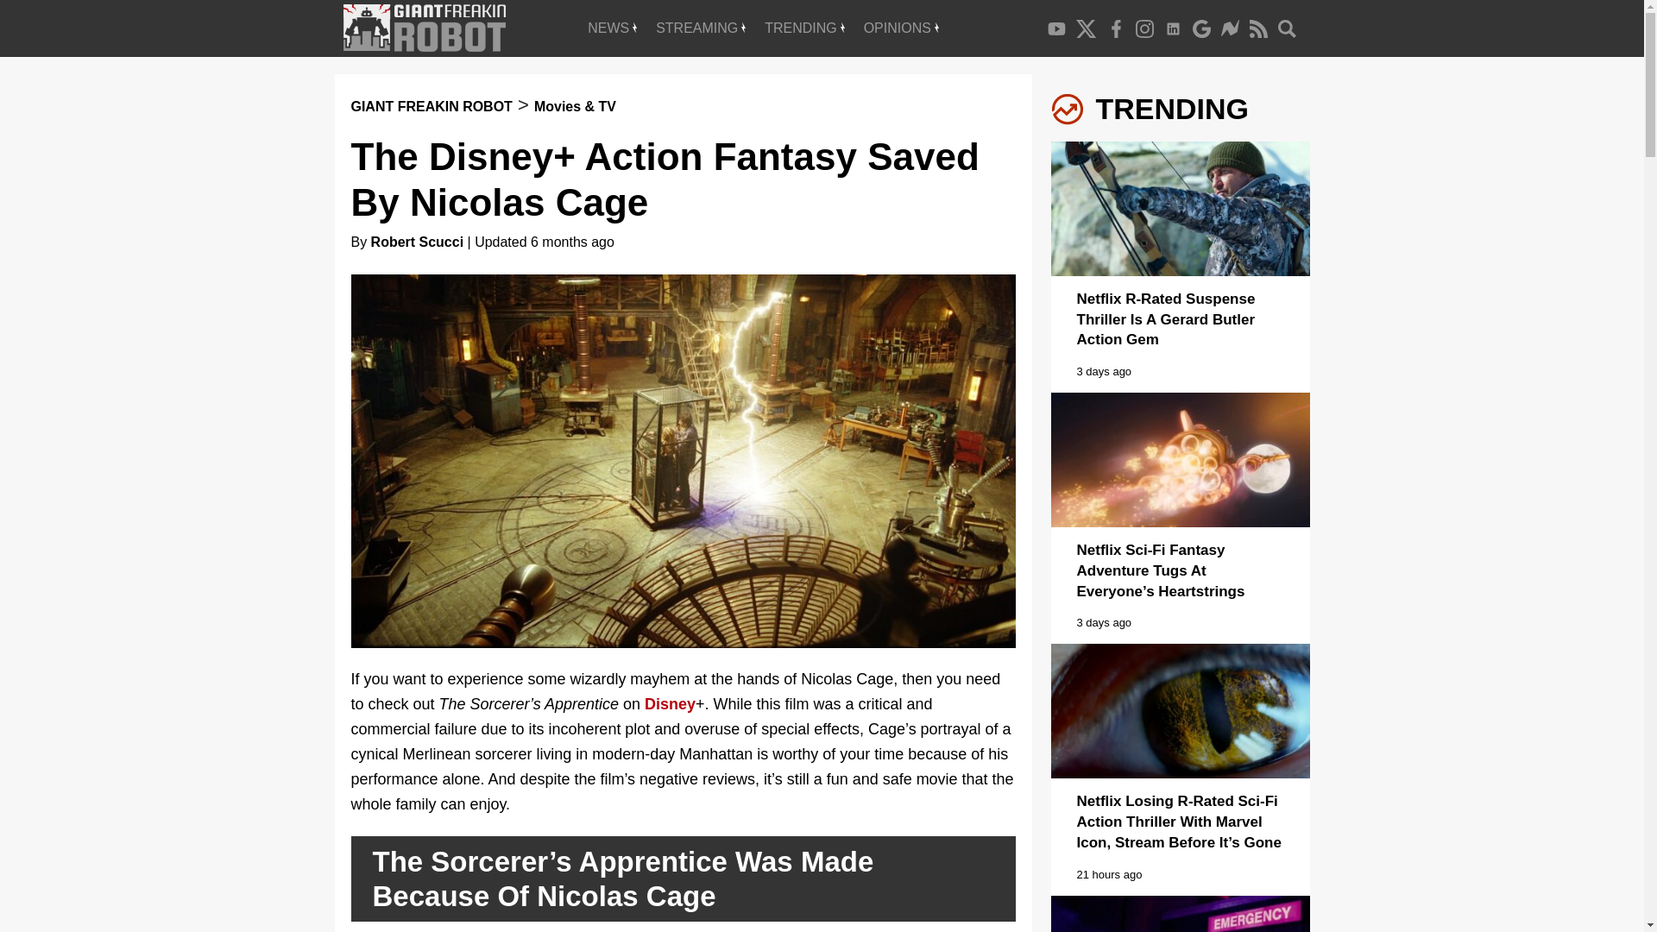 The image size is (1657, 932). What do you see at coordinates (804, 28) in the screenshot?
I see `TRENDING` at bounding box center [804, 28].